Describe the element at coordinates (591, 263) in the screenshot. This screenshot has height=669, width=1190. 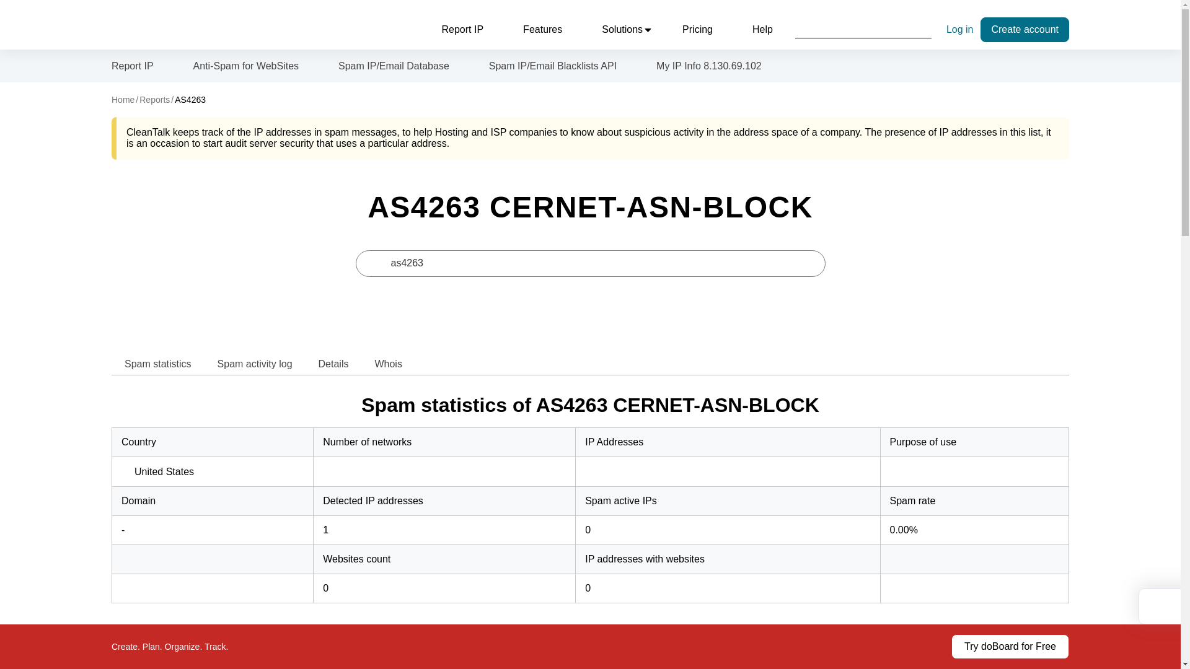
I see `as4263` at that location.